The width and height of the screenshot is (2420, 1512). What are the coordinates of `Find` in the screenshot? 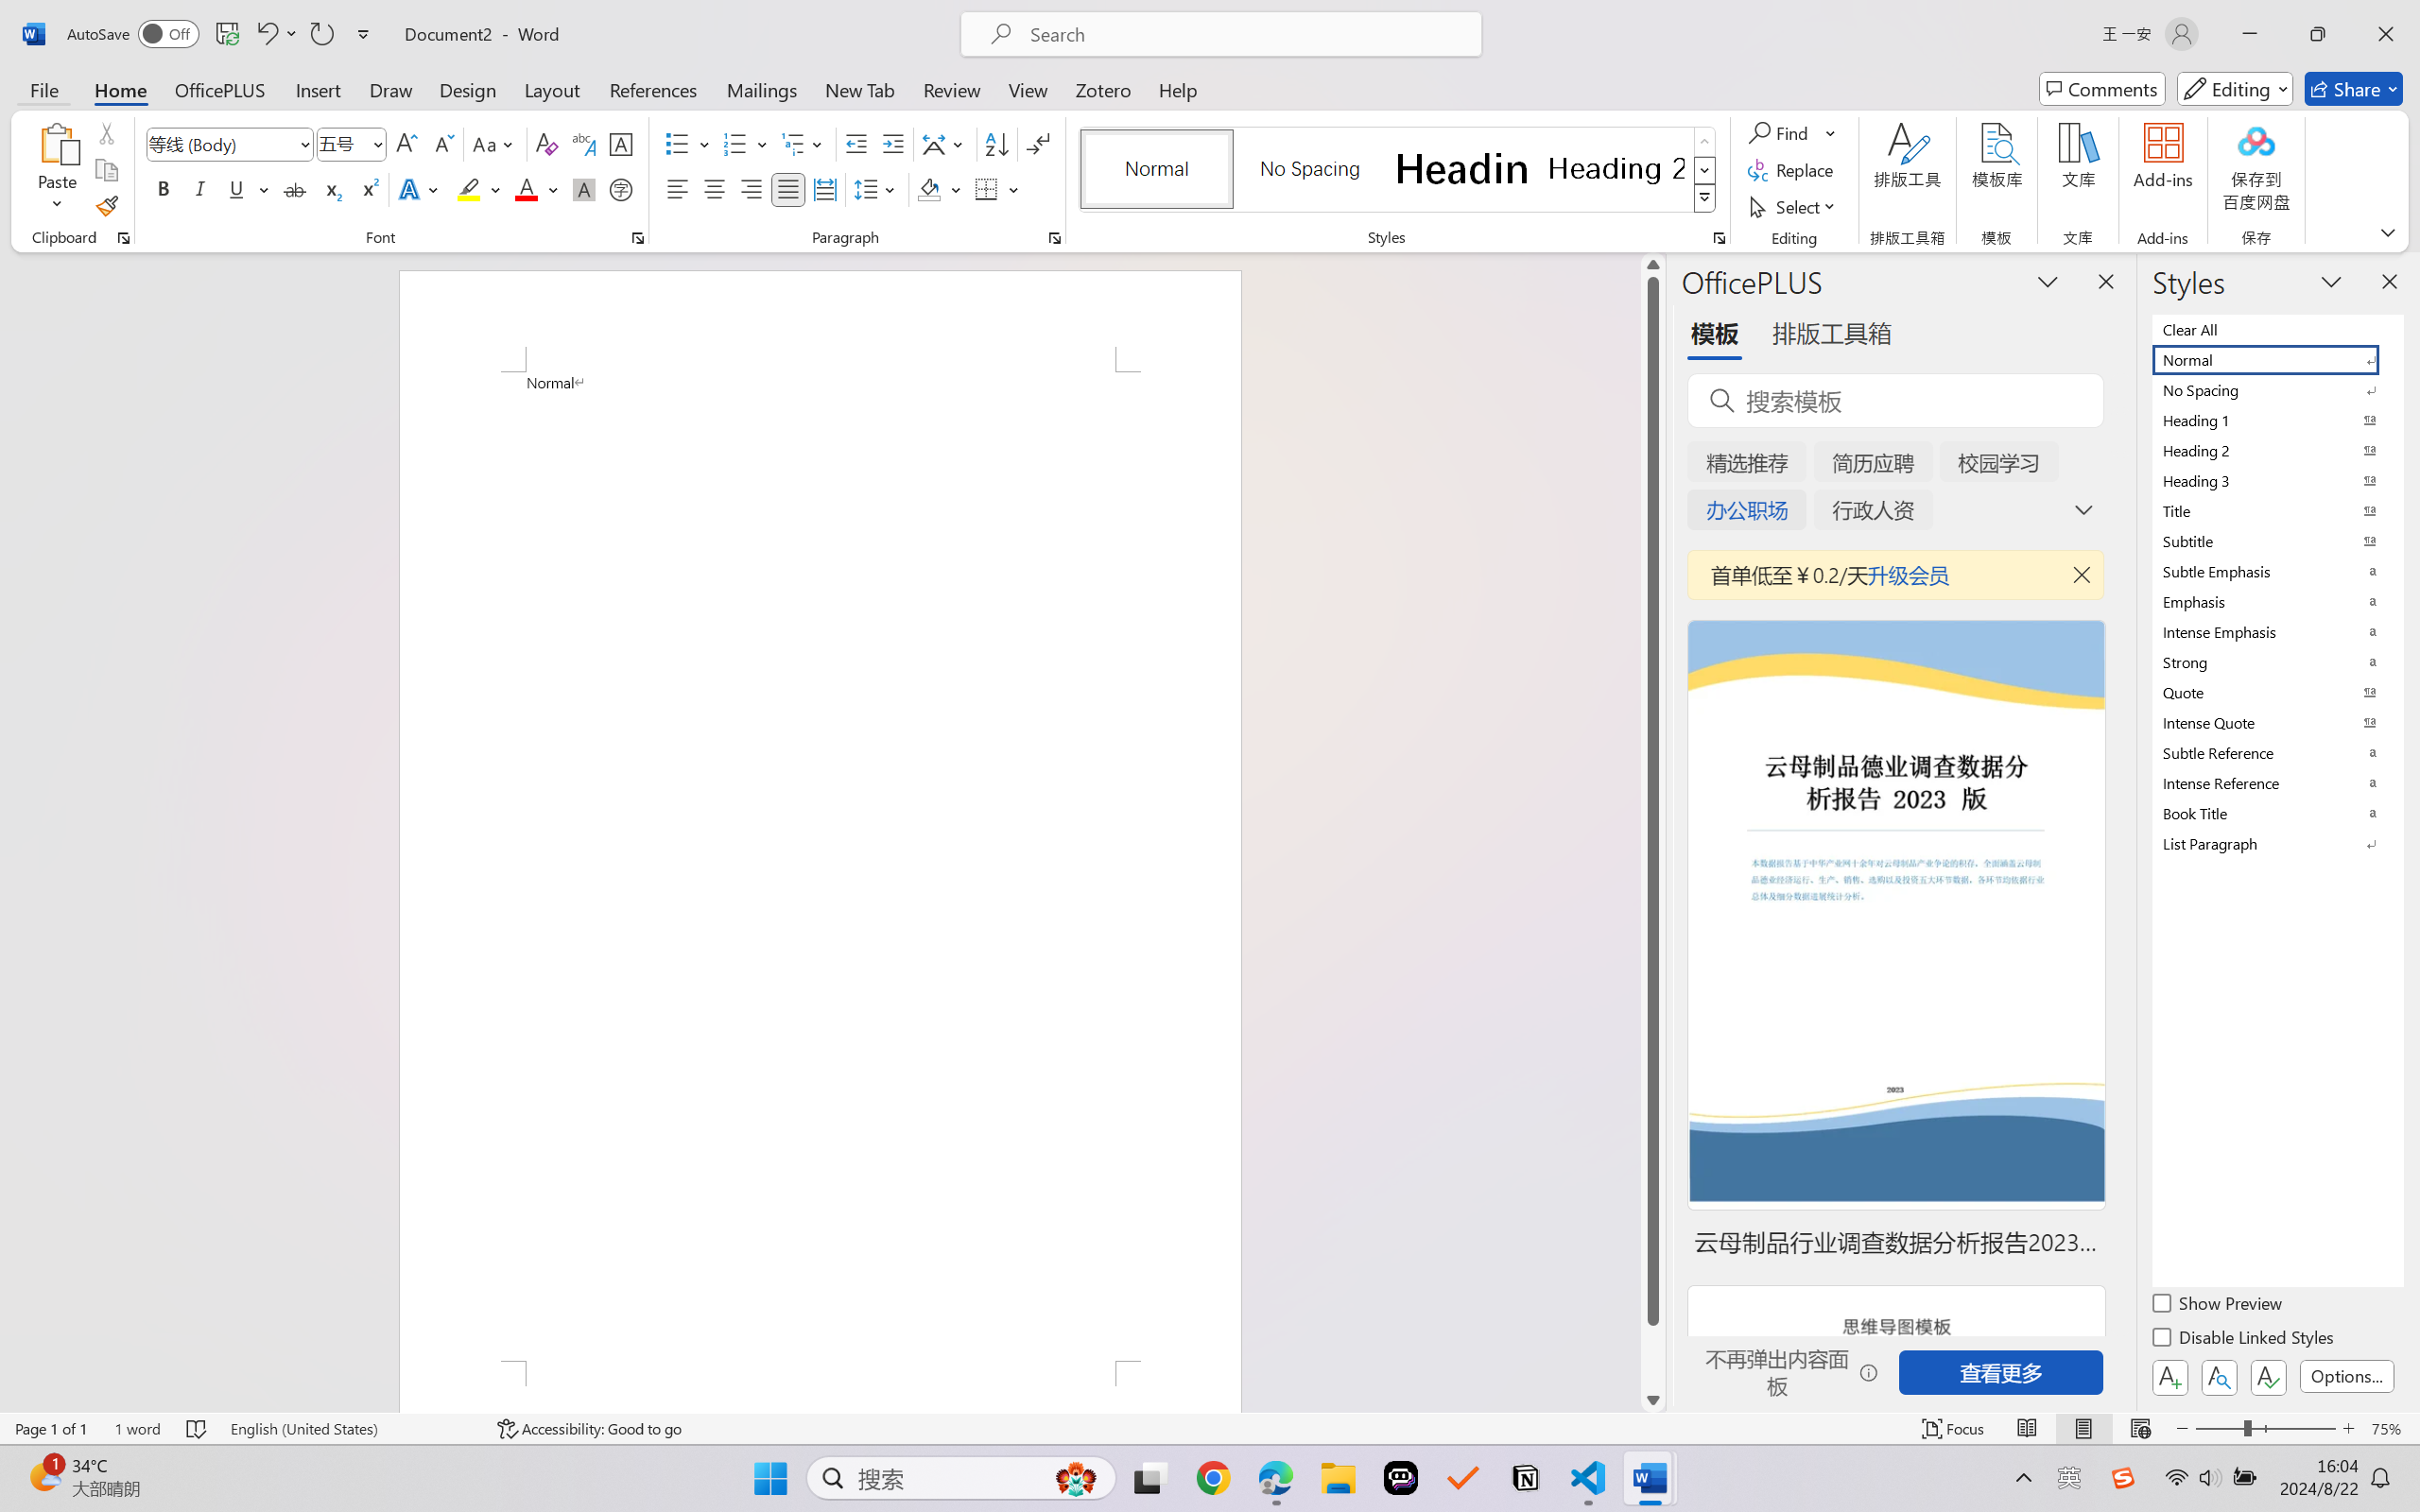 It's located at (1792, 132).